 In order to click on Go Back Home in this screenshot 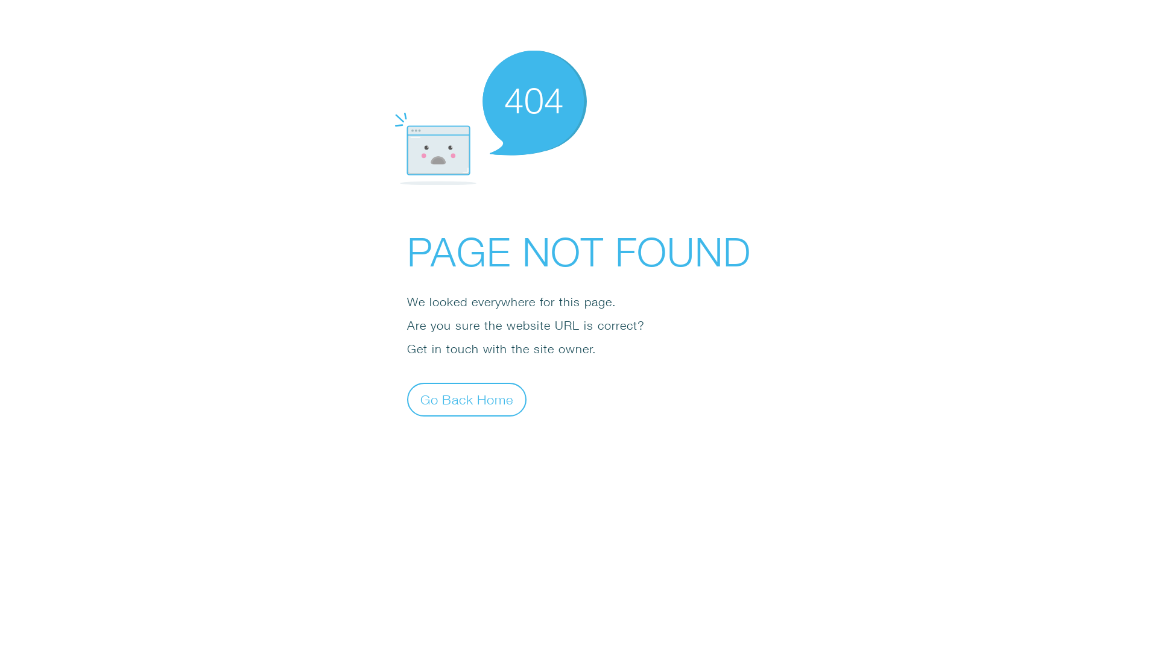, I will do `click(467, 399)`.